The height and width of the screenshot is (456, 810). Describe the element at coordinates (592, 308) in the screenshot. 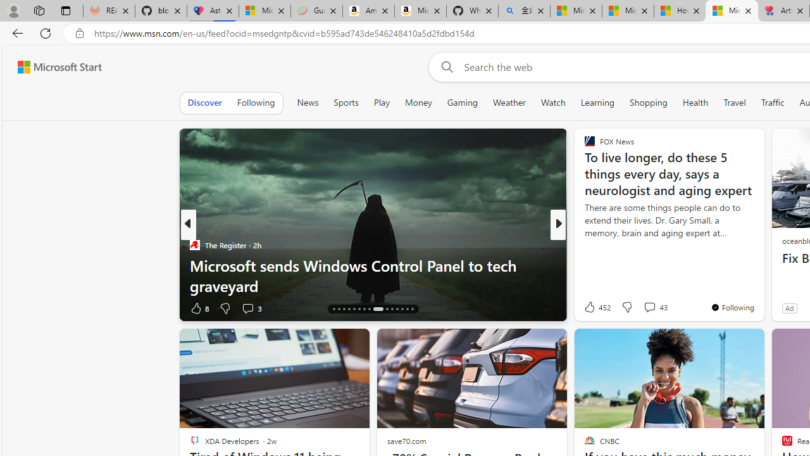

I see `182 Like` at that location.